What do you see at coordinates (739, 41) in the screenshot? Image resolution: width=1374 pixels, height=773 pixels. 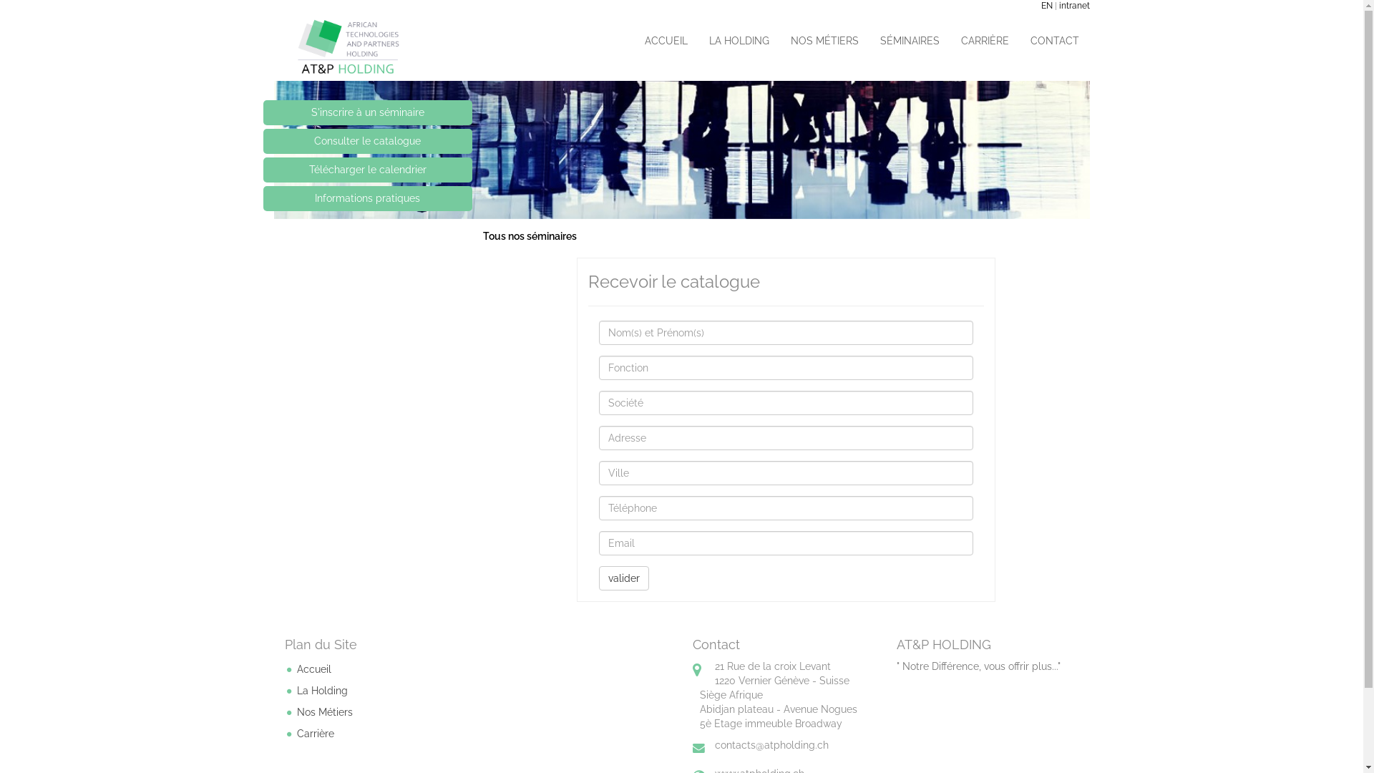 I see `LA HOLDING` at bounding box center [739, 41].